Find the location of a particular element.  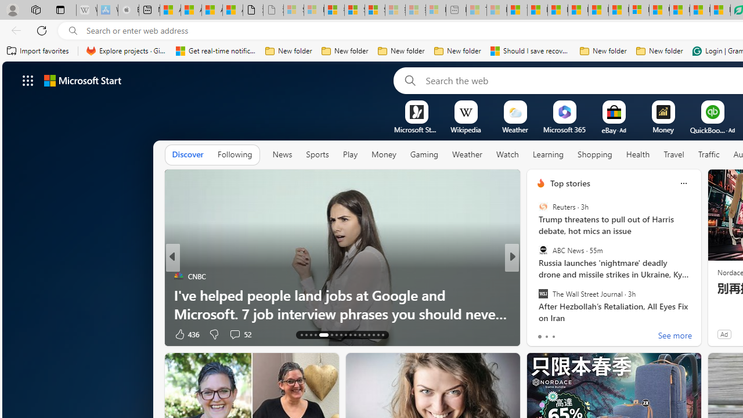

StarsInsider is located at coordinates (536, 295).